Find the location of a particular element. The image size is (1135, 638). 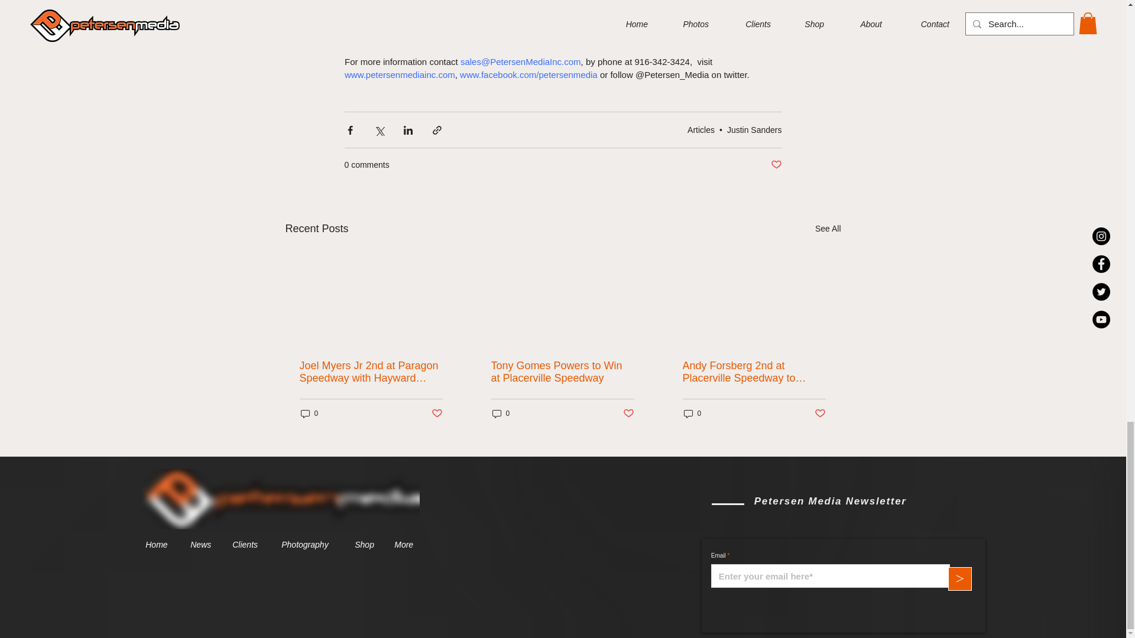

www.petersenmediainc.com is located at coordinates (399, 75).